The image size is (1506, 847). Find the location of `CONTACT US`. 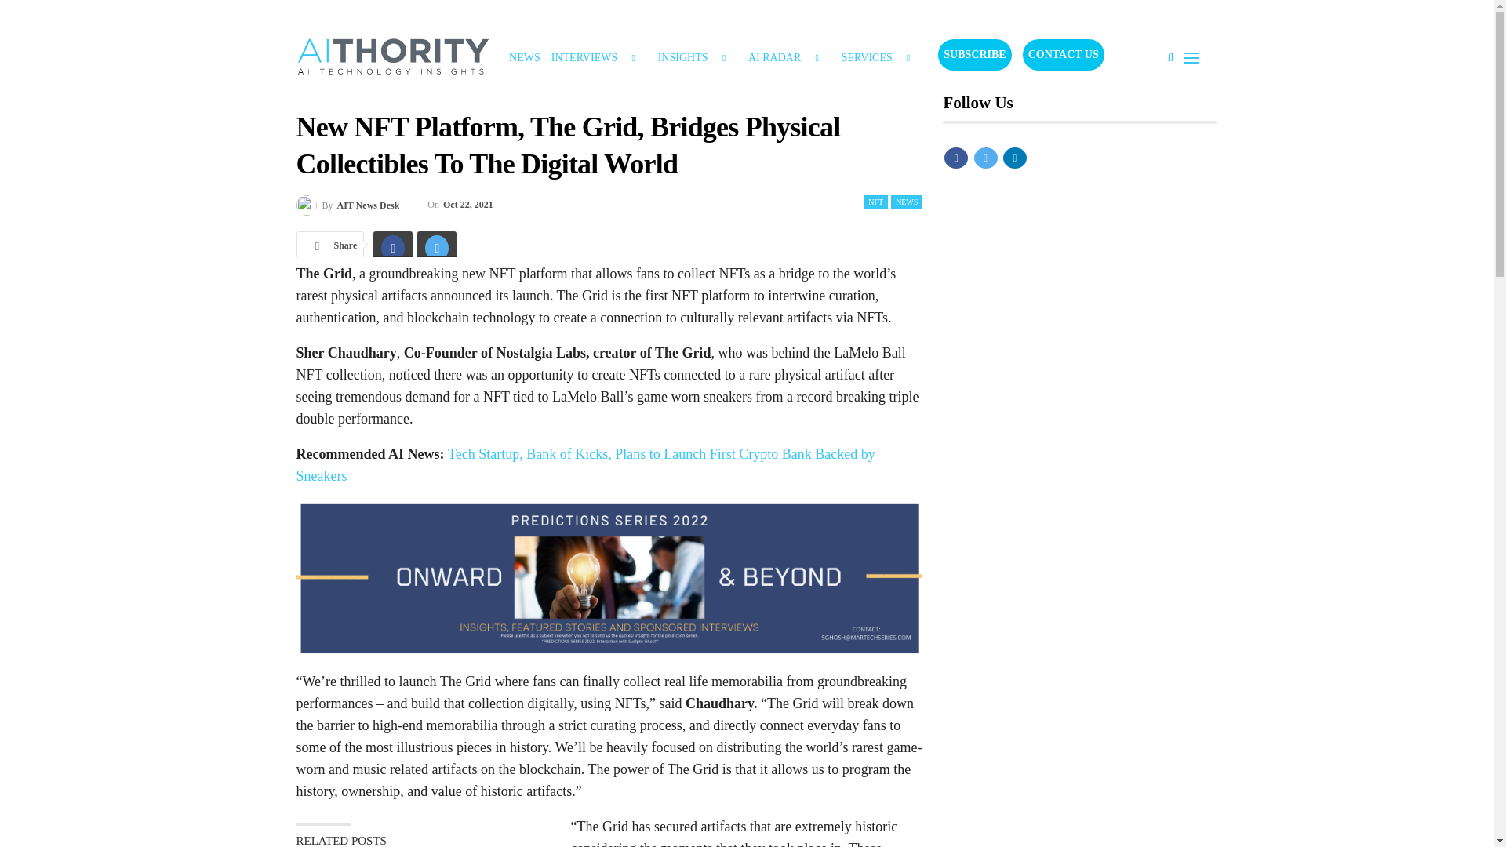

CONTACT US is located at coordinates (1063, 54).